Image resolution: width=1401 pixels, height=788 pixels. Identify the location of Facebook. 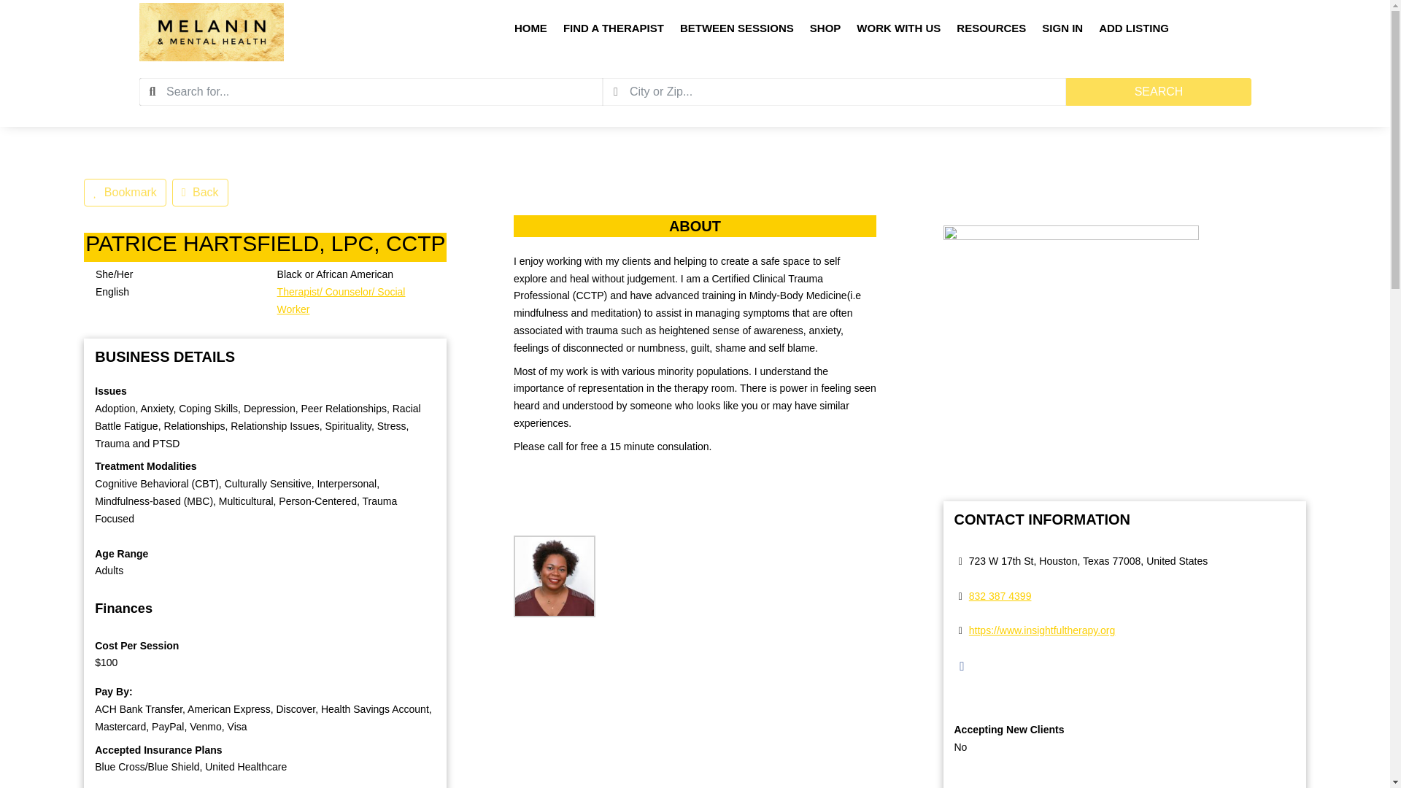
(962, 665).